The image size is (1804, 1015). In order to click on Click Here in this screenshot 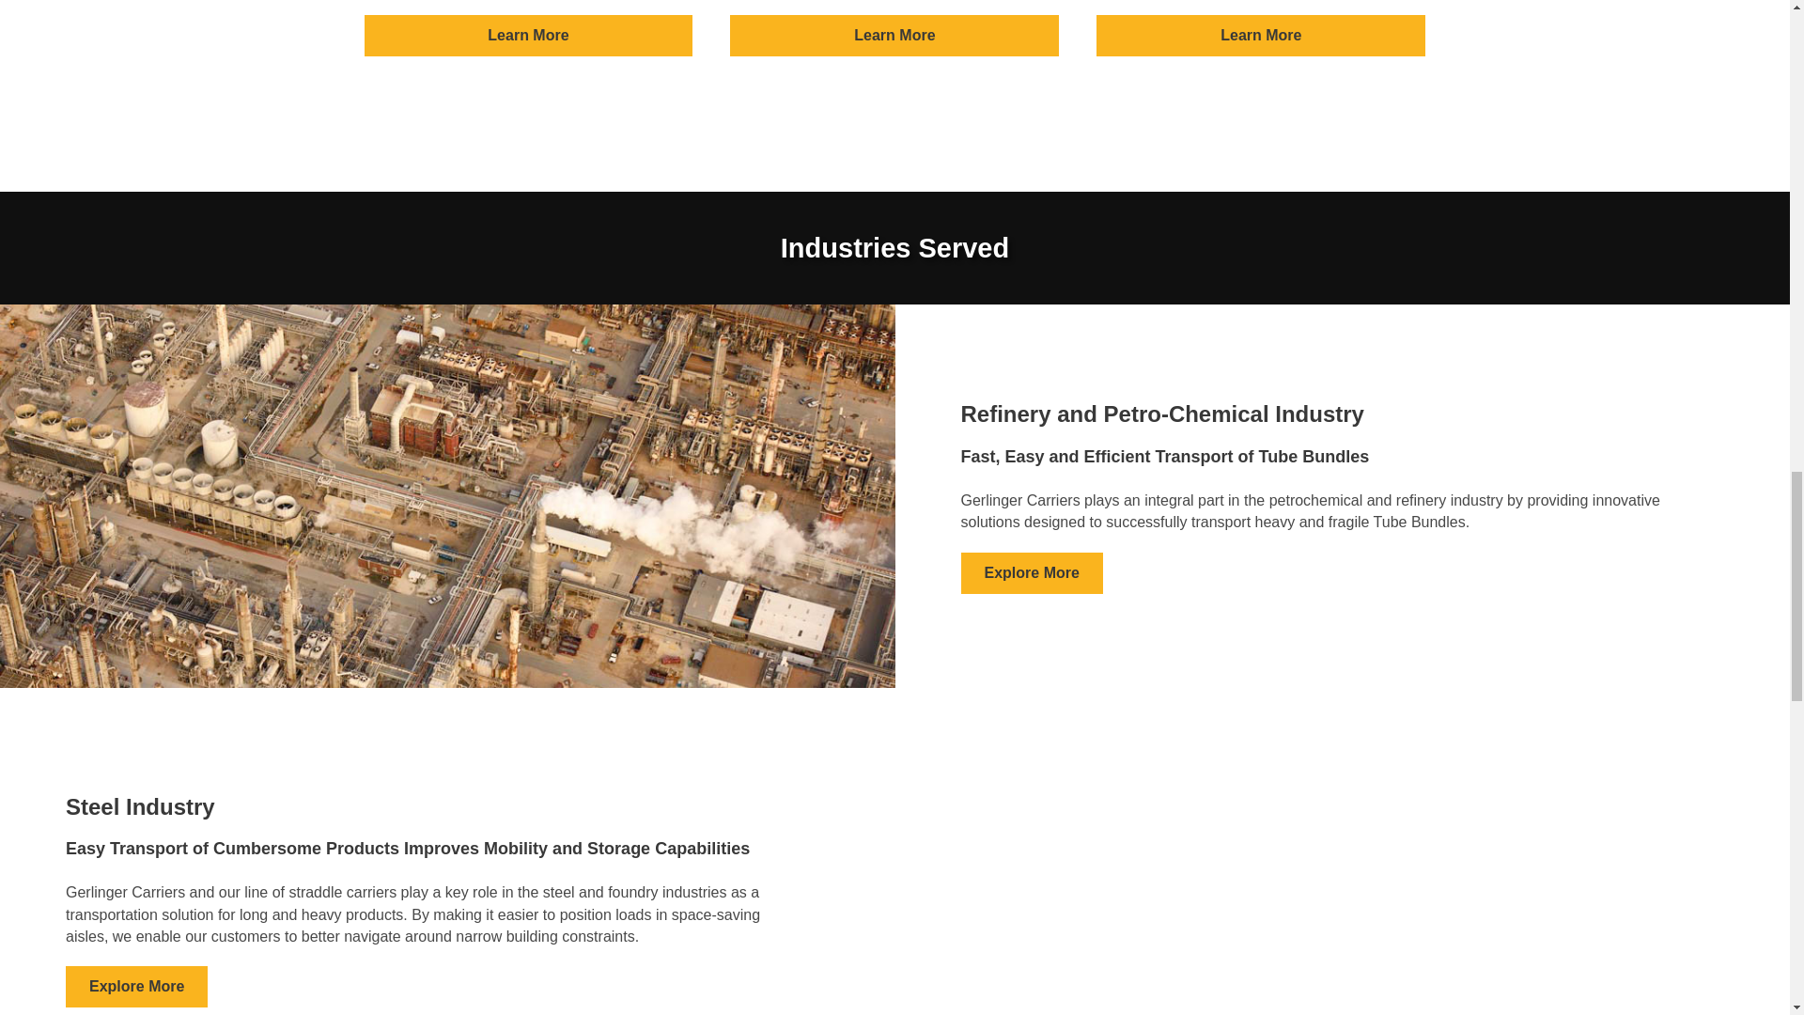, I will do `click(1261, 36)`.